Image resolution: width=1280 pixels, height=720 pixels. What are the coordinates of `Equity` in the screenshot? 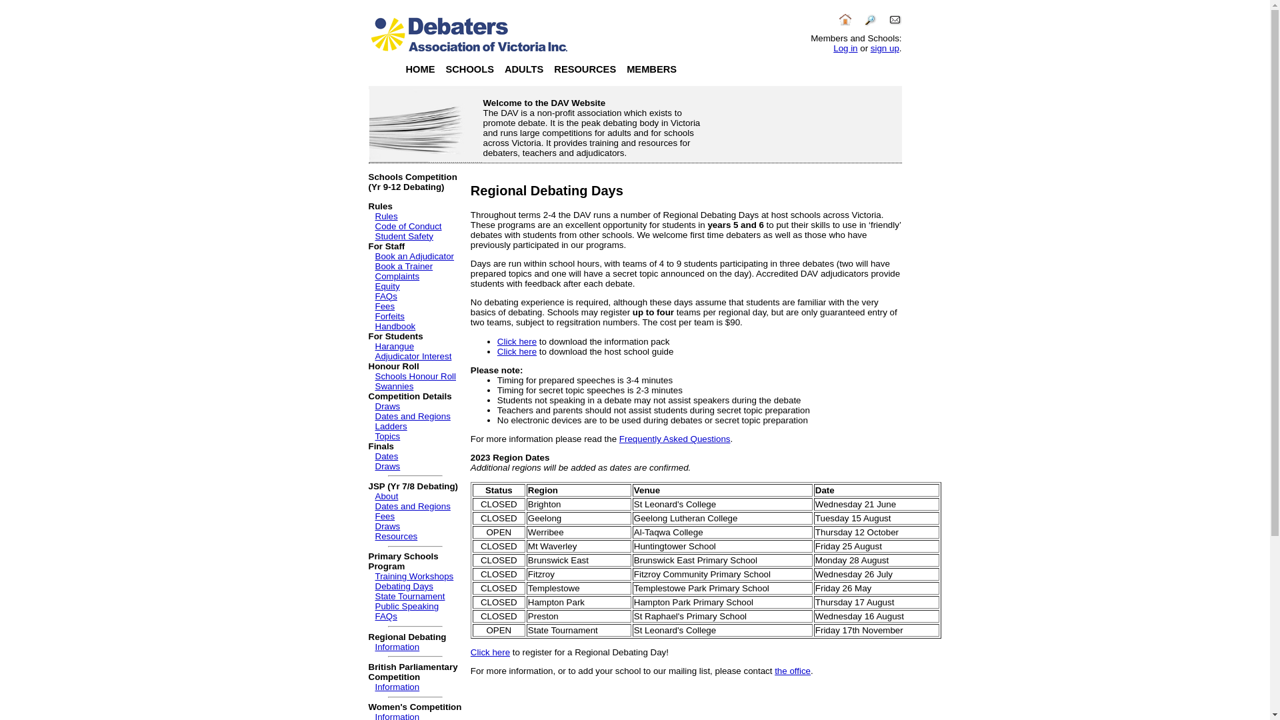 It's located at (387, 287).